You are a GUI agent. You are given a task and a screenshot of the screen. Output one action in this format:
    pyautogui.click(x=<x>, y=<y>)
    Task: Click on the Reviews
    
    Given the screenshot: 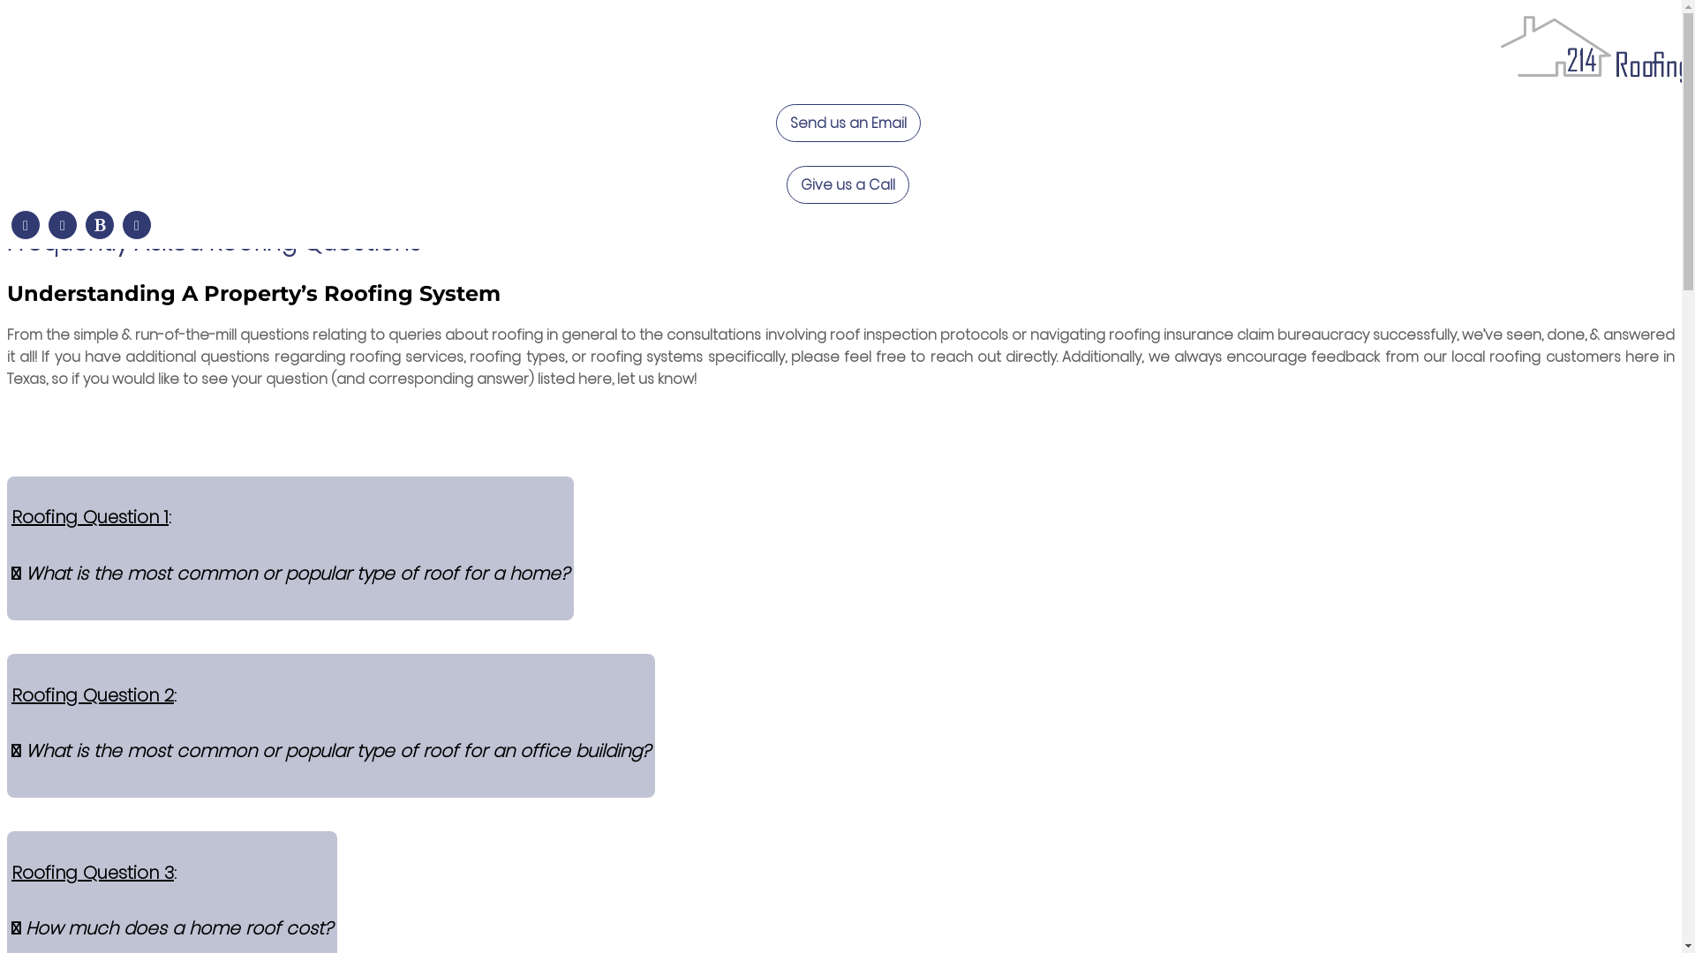 What is the action you would take?
    pyautogui.click(x=1093, y=116)
    